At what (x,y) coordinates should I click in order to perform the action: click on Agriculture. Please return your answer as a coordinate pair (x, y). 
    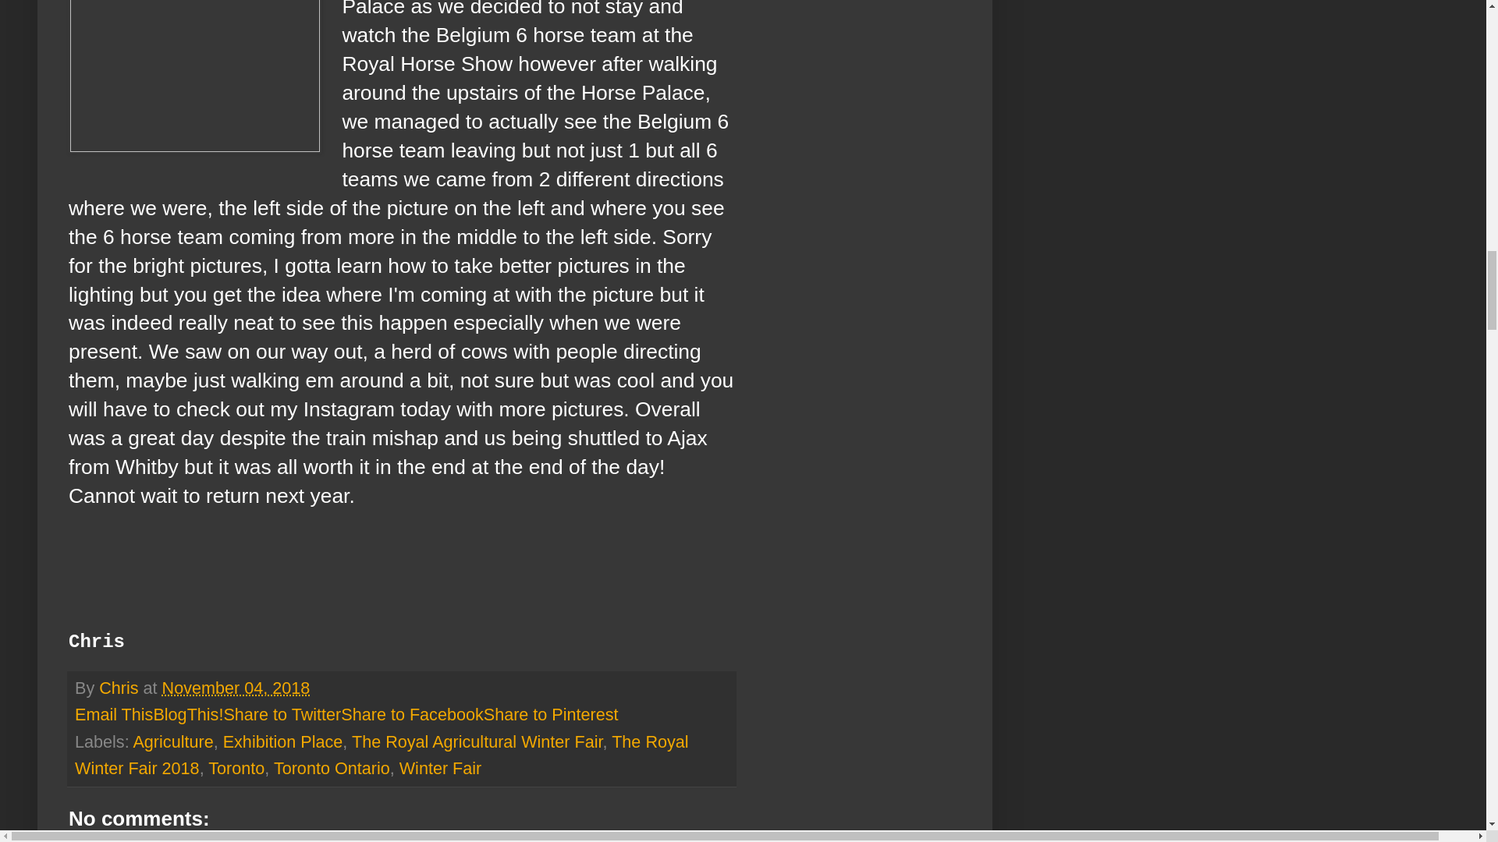
    Looking at the image, I should click on (172, 741).